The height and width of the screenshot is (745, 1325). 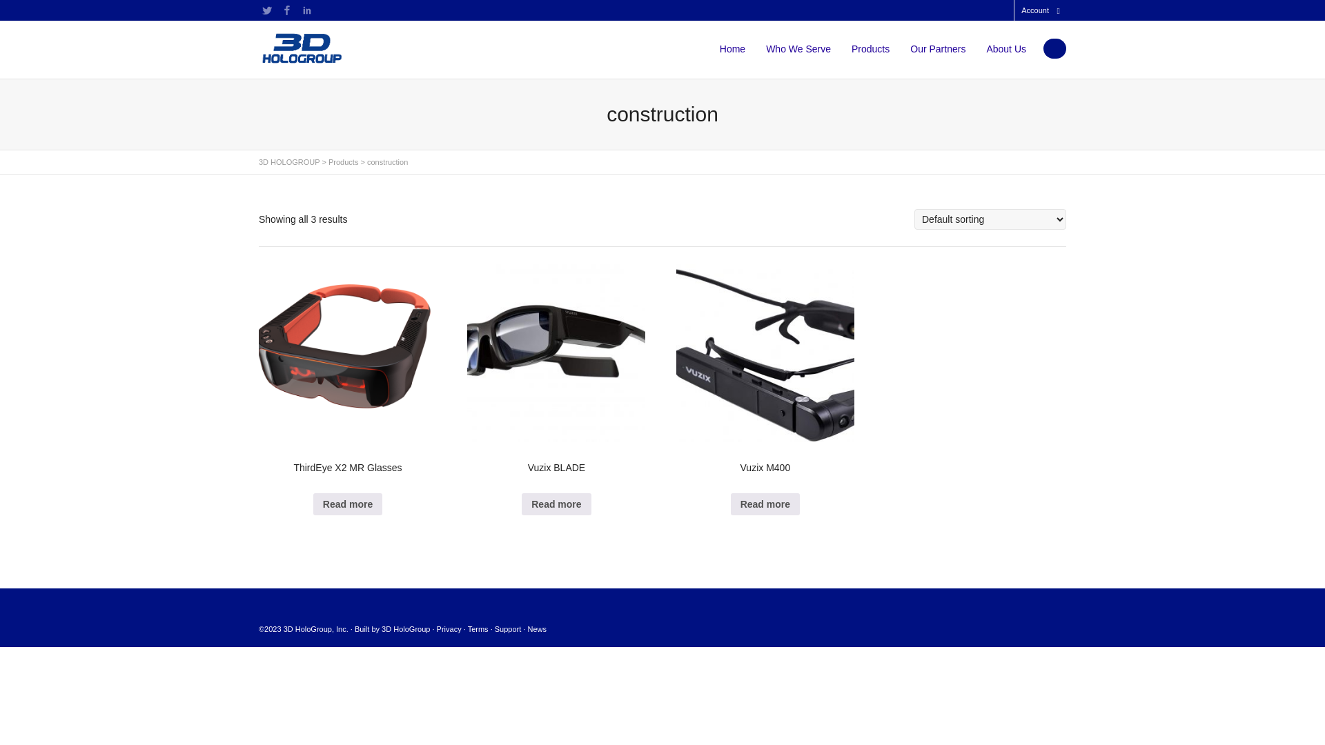 I want to click on Read more, so click(x=348, y=504).